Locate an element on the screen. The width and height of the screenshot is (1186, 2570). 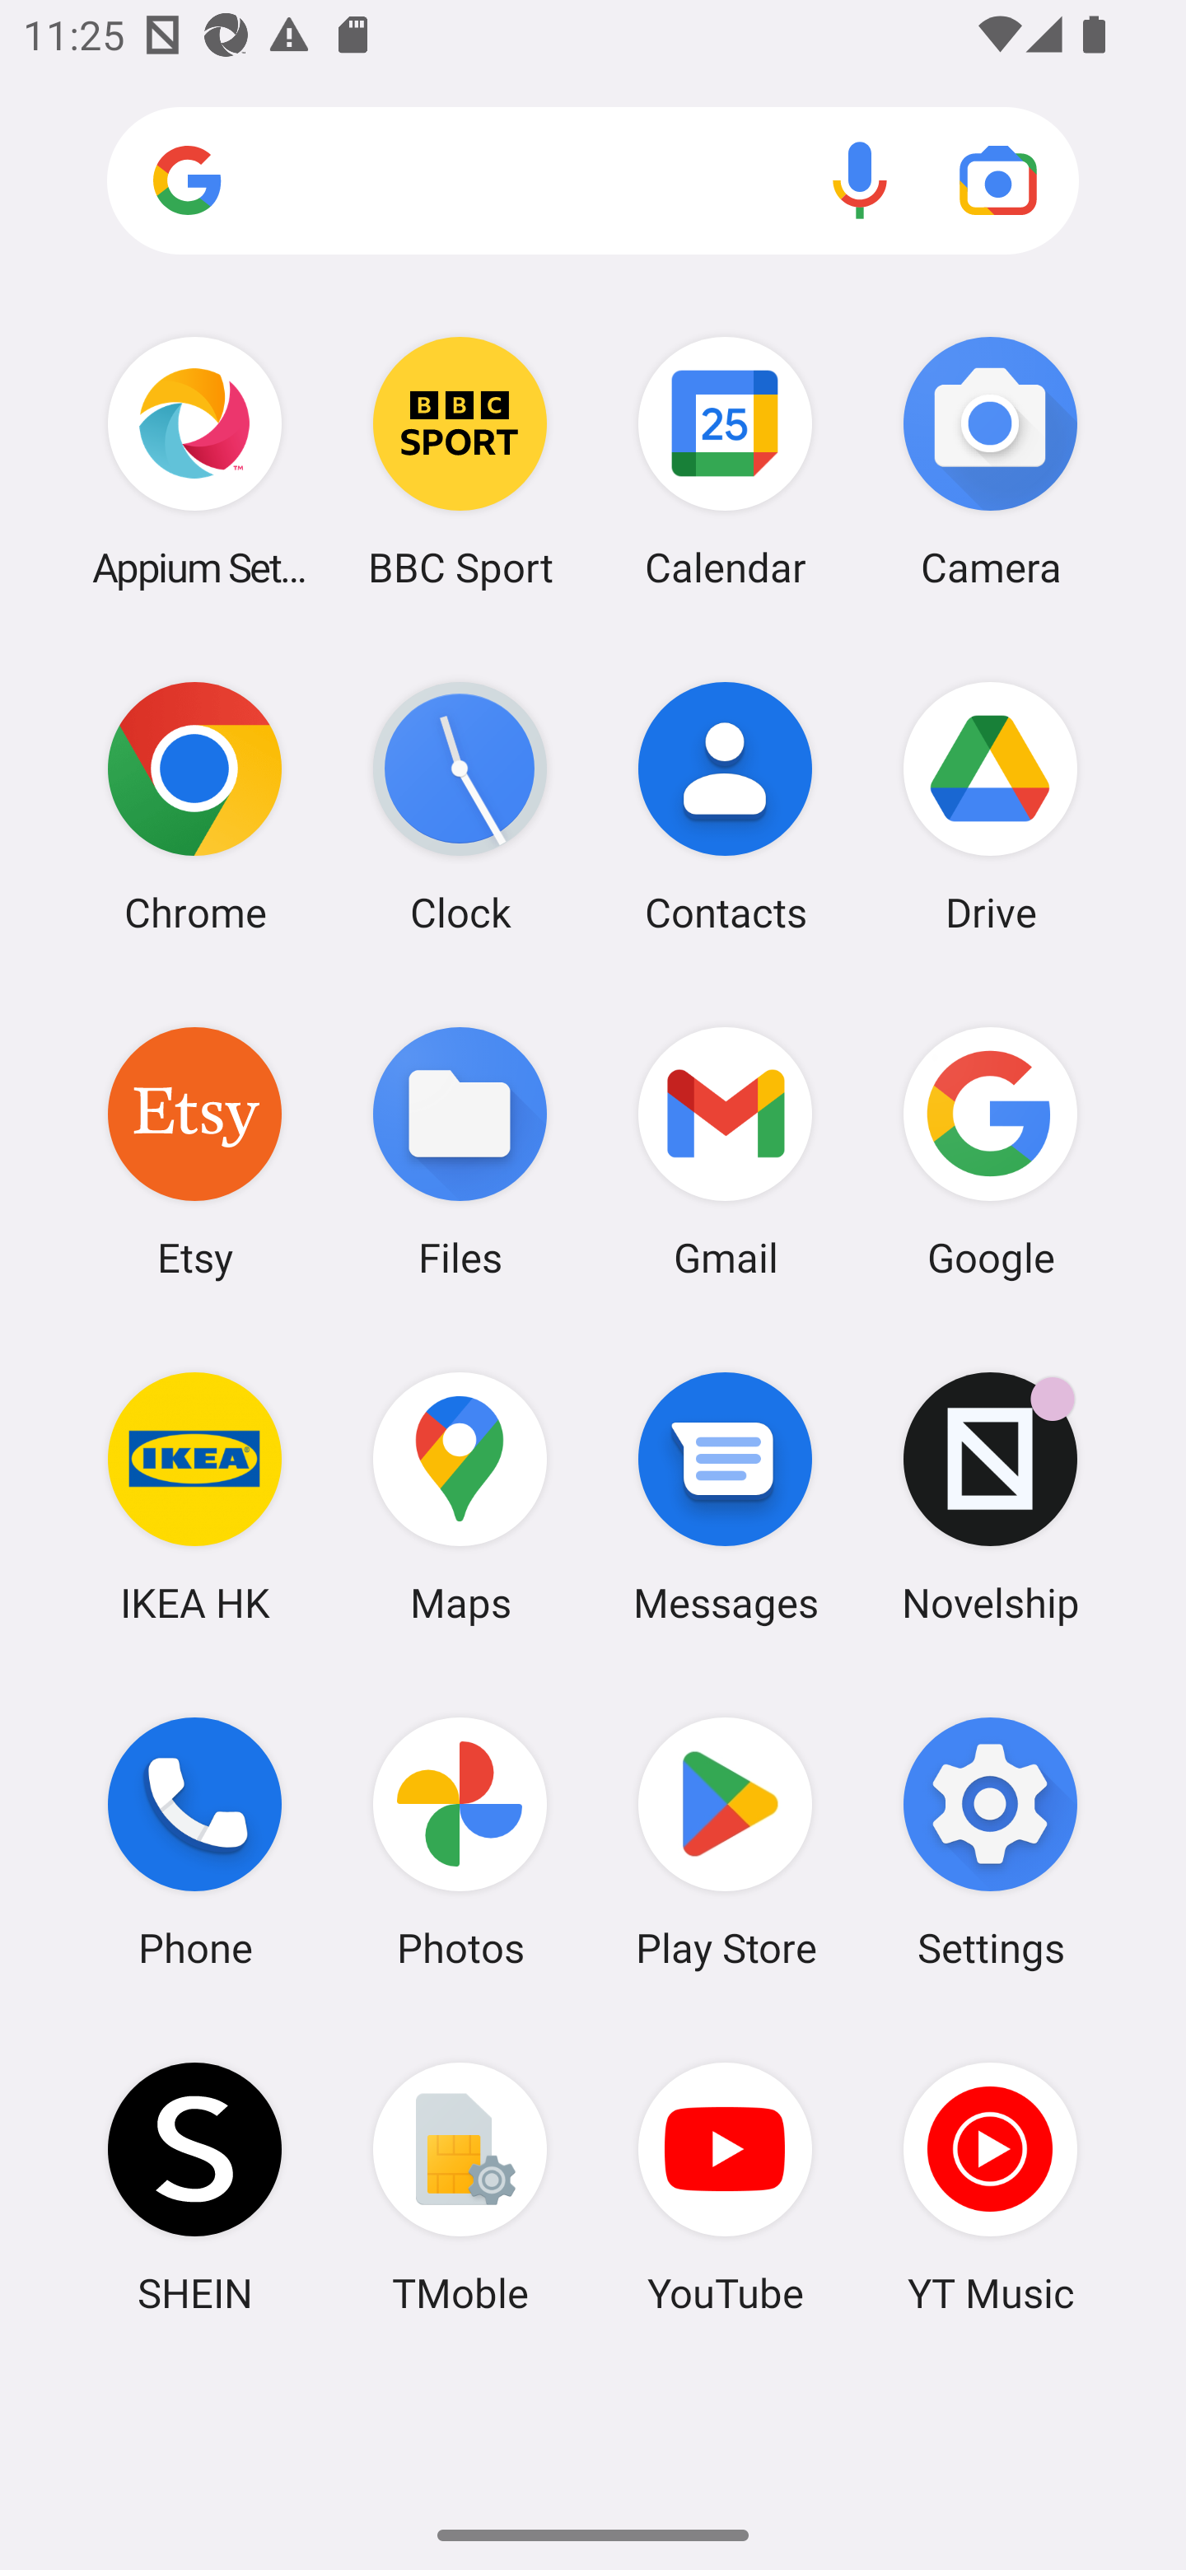
Novelship Novelship has 5 notifications is located at coordinates (990, 1497).